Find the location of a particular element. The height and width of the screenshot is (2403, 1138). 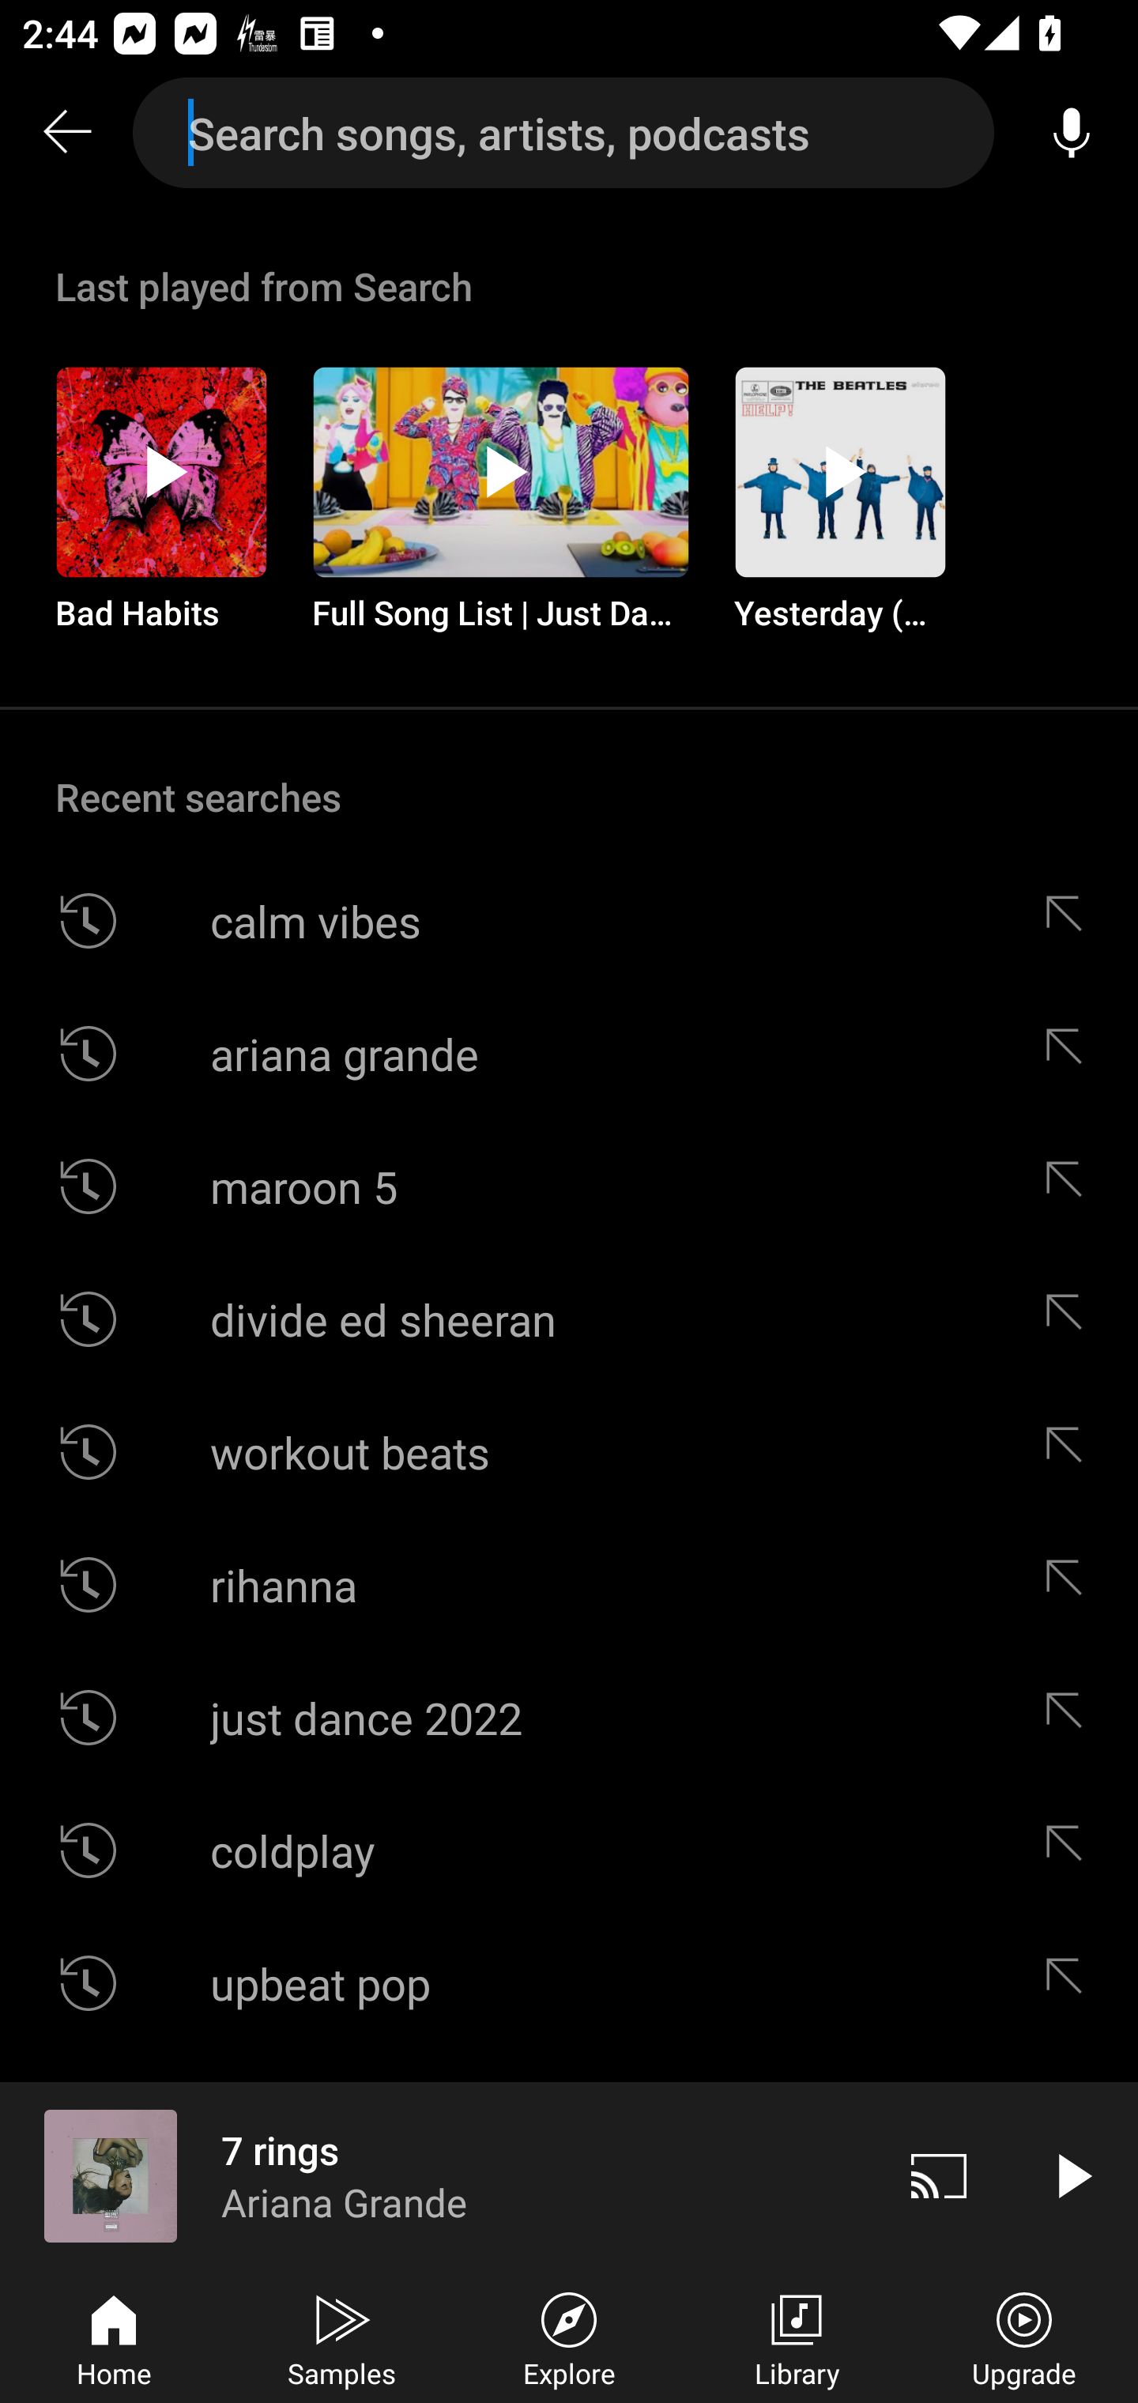

Home is located at coordinates (114, 2337).